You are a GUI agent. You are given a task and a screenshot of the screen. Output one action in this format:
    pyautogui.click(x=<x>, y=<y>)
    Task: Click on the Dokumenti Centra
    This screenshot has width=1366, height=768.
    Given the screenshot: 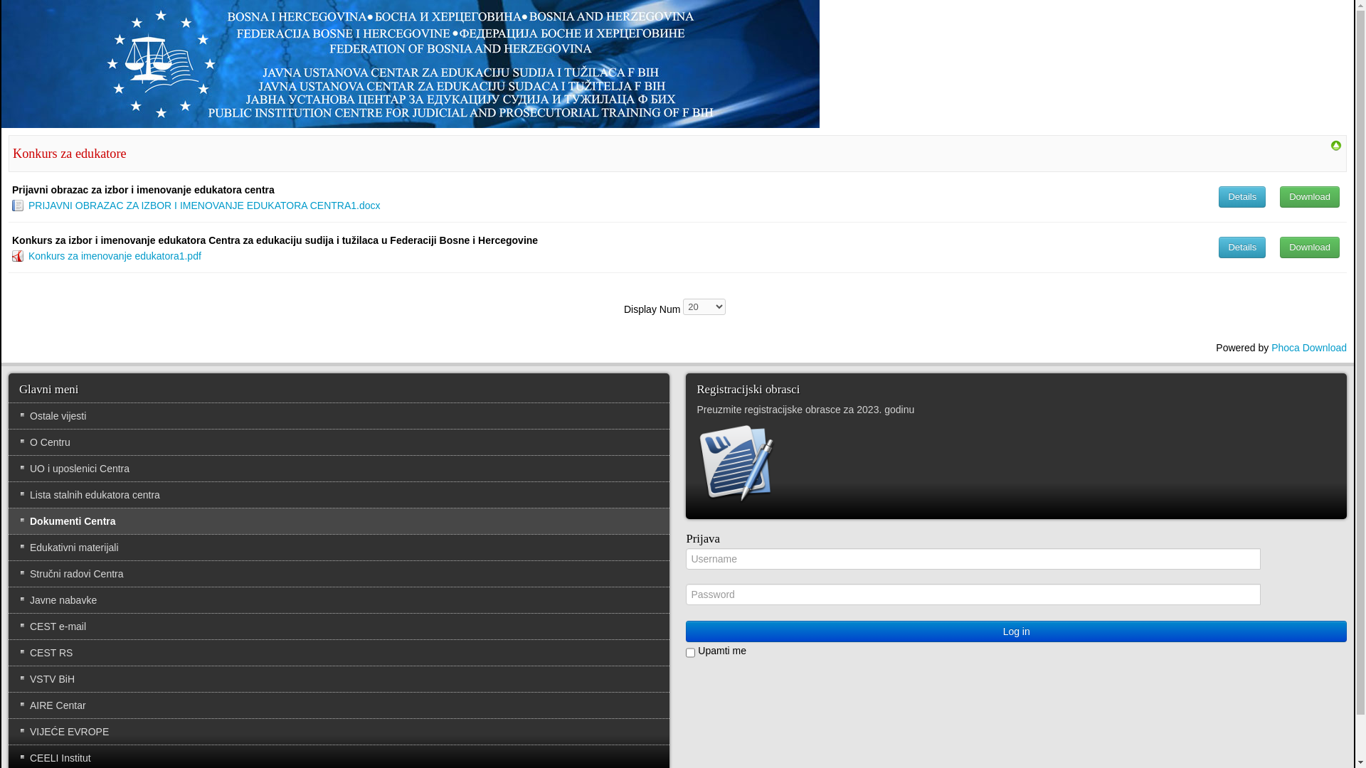 What is the action you would take?
    pyautogui.click(x=1336, y=145)
    